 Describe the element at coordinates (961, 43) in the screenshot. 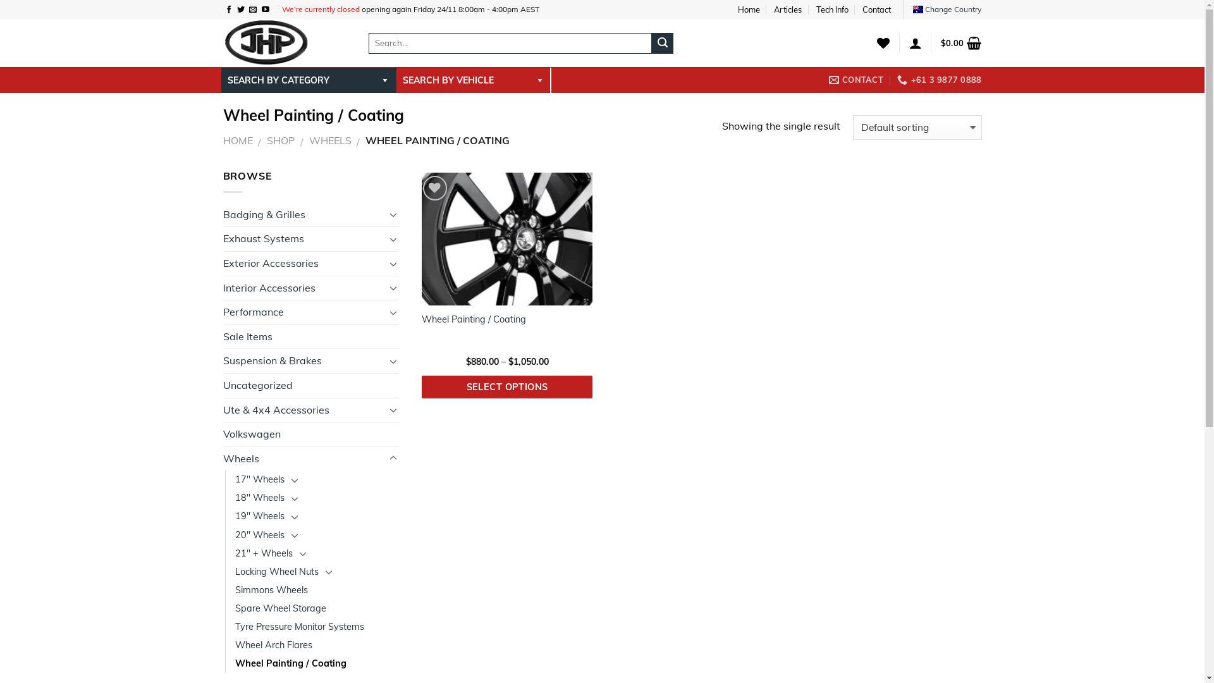

I see `$0.00` at that location.